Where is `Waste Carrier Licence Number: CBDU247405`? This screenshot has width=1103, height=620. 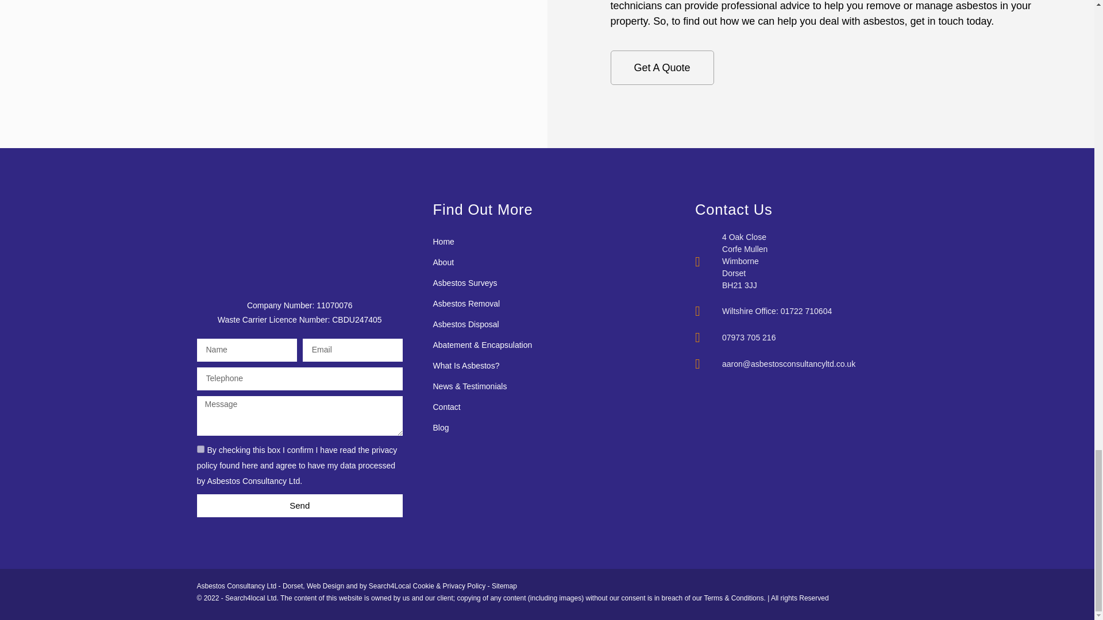
Waste Carrier Licence Number: CBDU247405 is located at coordinates (299, 319).